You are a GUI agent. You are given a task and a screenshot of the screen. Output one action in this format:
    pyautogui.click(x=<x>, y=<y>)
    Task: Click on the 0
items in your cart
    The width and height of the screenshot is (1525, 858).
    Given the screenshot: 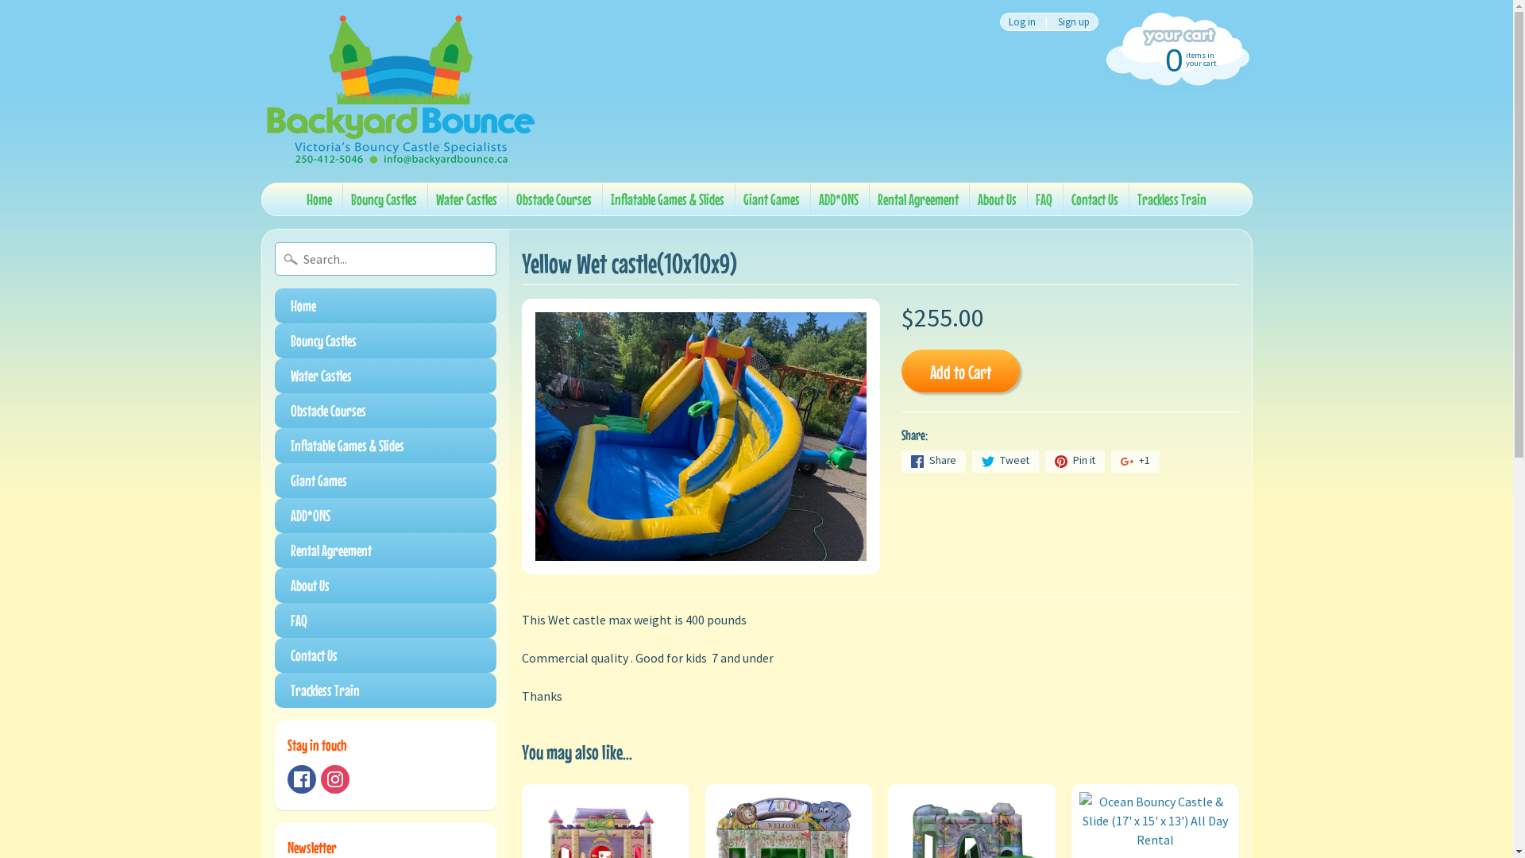 What is the action you would take?
    pyautogui.click(x=1176, y=59)
    